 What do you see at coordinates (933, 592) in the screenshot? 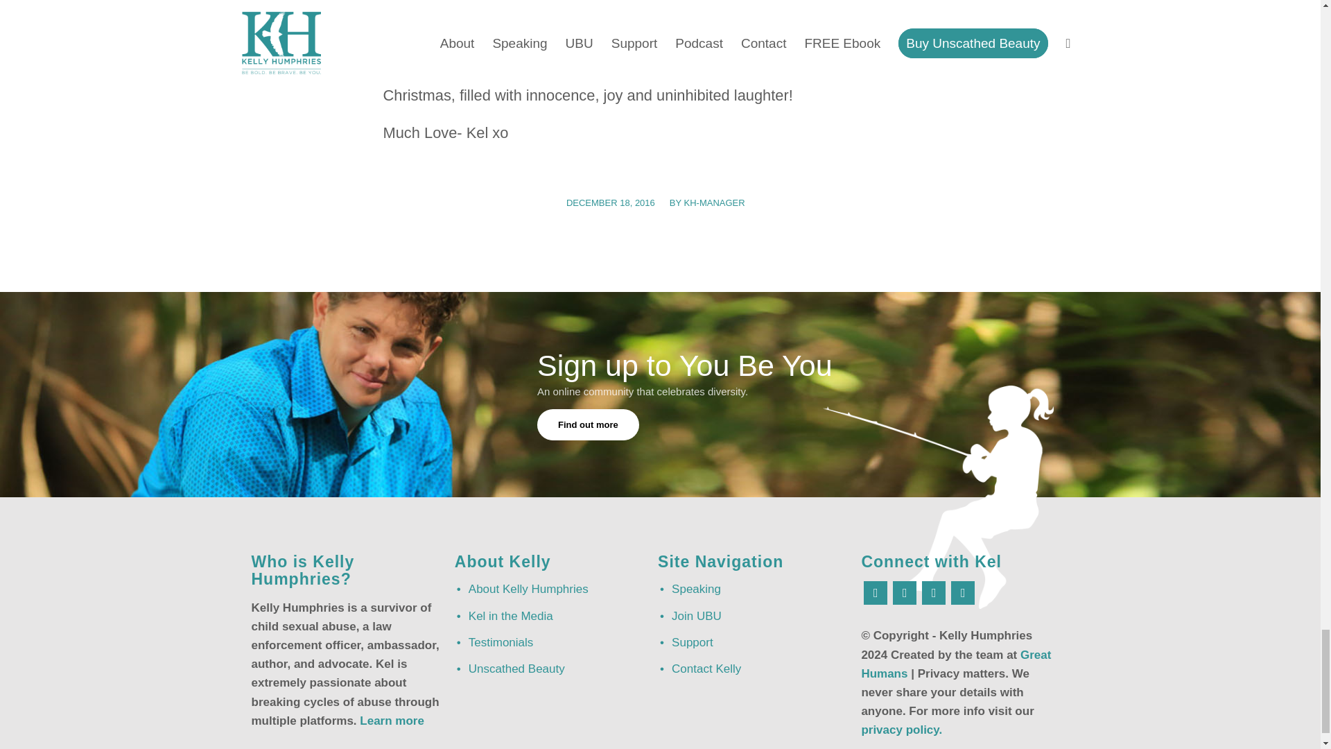
I see `Default Label` at bounding box center [933, 592].